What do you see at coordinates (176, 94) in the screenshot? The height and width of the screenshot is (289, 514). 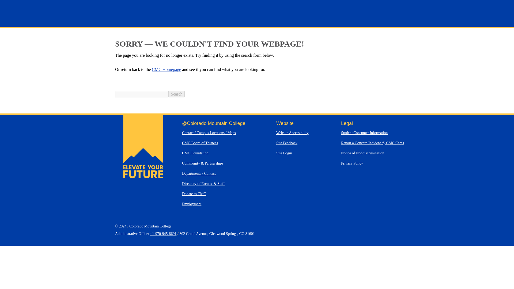 I see `Search` at bounding box center [176, 94].